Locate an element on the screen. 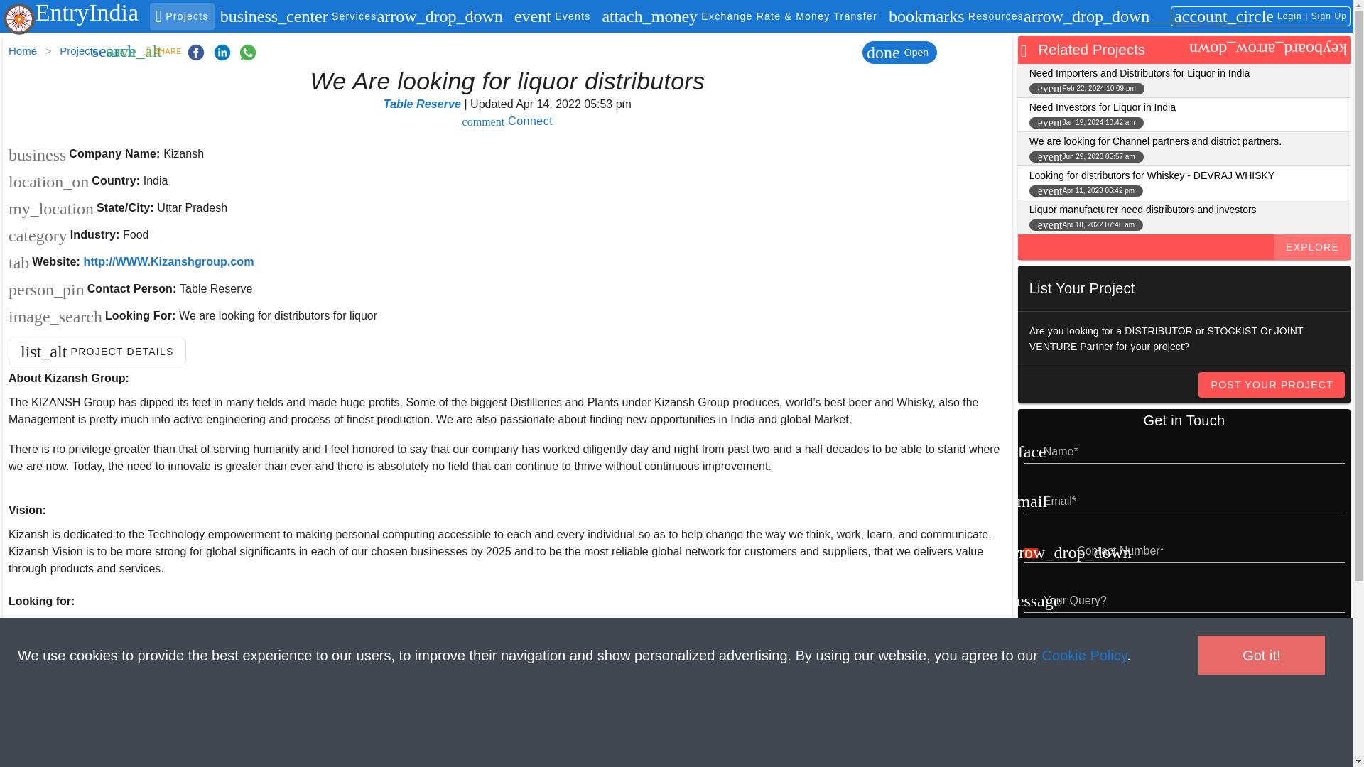 This screenshot has width=1364, height=767. Projects is located at coordinates (507, 121).